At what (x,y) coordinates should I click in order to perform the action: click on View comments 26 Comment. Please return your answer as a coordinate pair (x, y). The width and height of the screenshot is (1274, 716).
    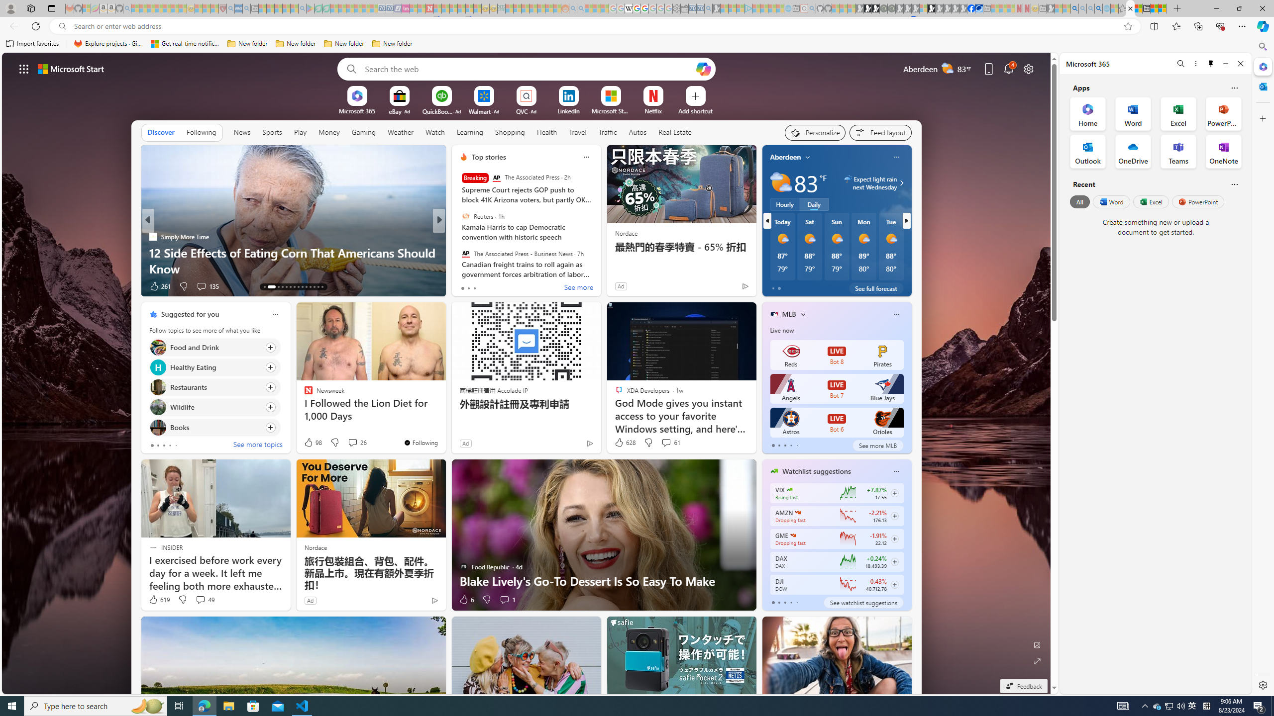
    Looking at the image, I should click on (357, 443).